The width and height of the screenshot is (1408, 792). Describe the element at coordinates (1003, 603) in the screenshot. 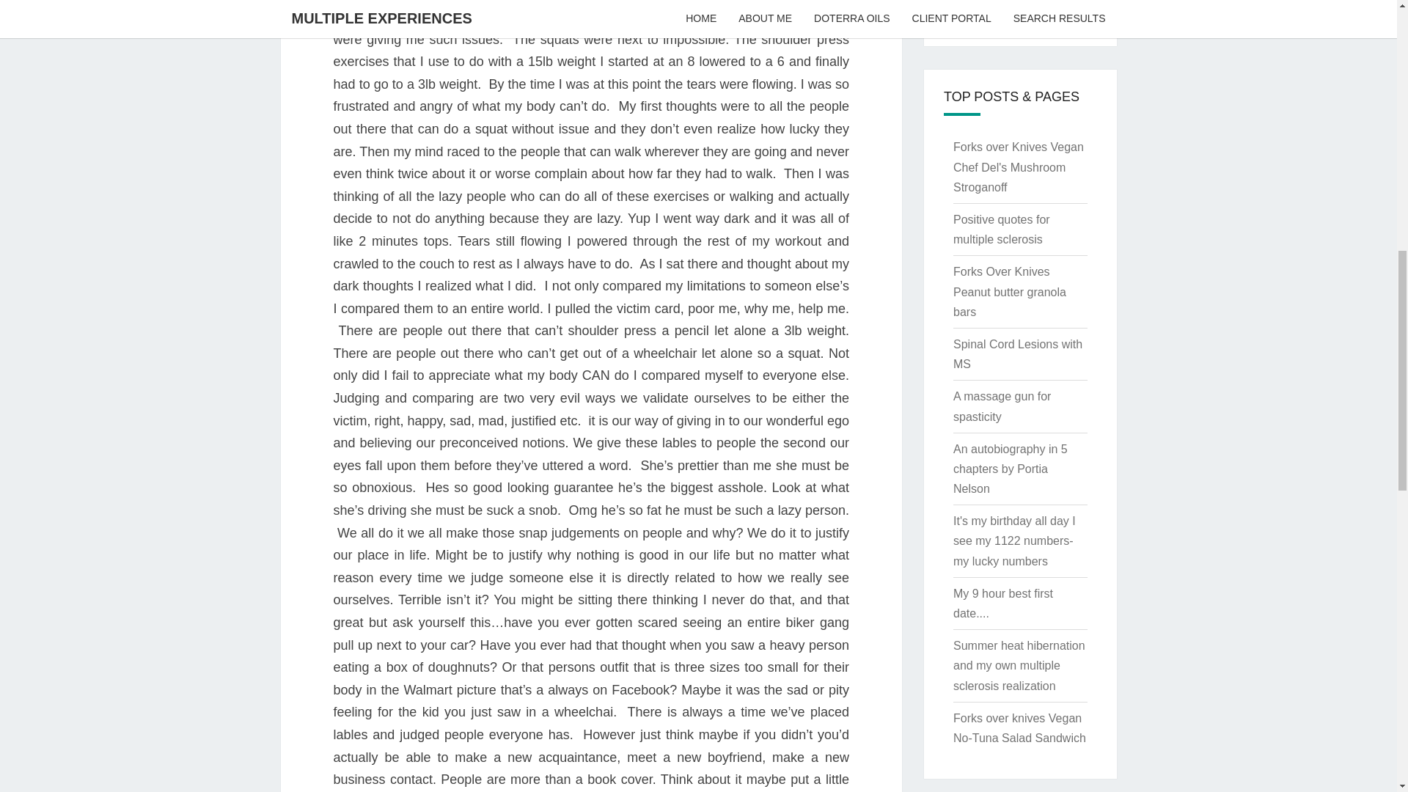

I see `My 9 hour best first date....` at that location.